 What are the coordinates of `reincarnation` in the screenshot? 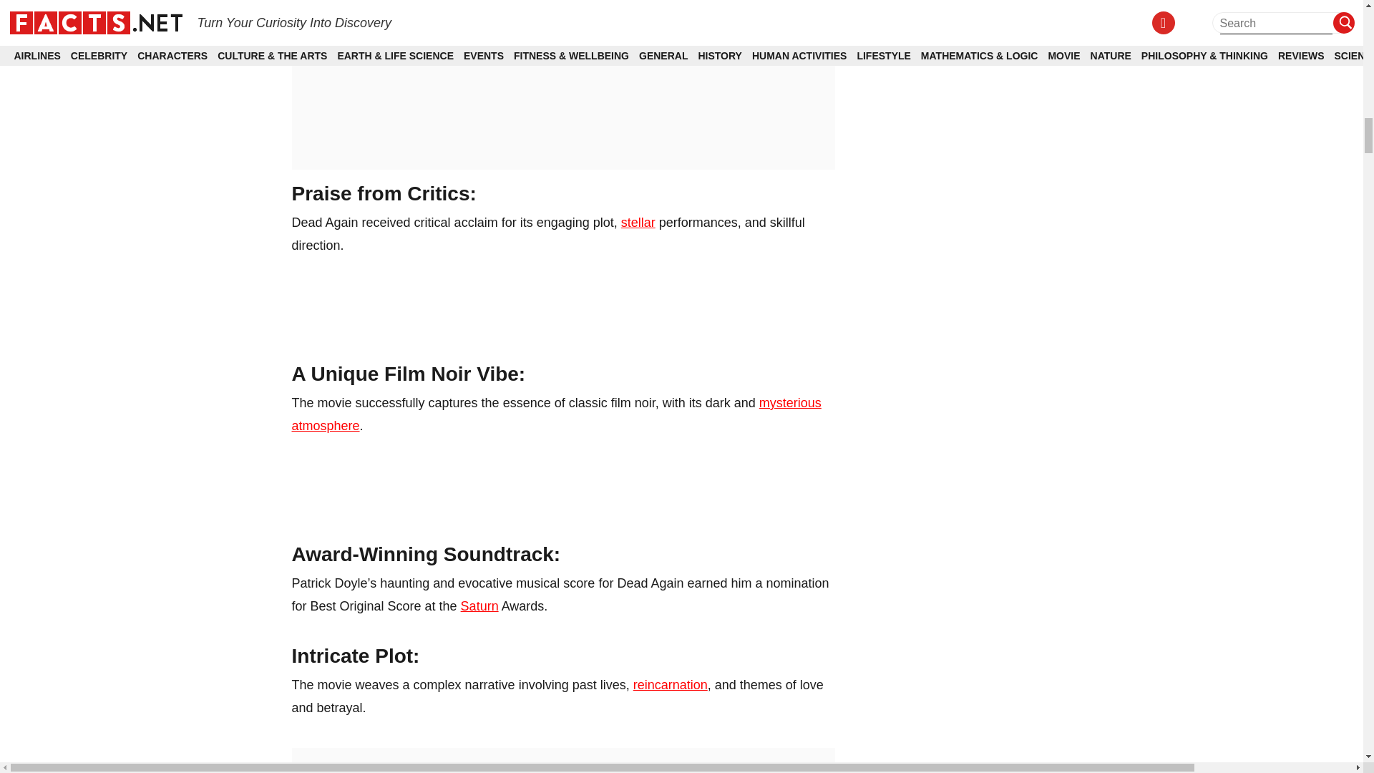 It's located at (670, 684).